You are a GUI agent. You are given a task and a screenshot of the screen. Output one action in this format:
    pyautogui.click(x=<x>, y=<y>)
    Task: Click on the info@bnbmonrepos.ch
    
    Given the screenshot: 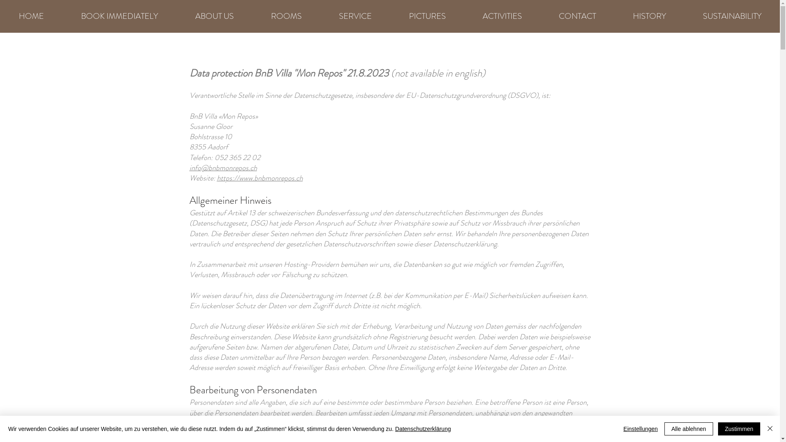 What is the action you would take?
    pyautogui.click(x=223, y=168)
    